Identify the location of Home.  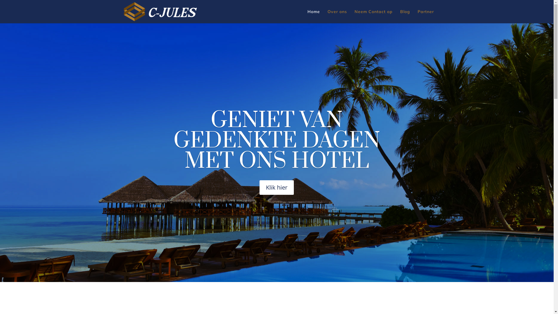
(314, 16).